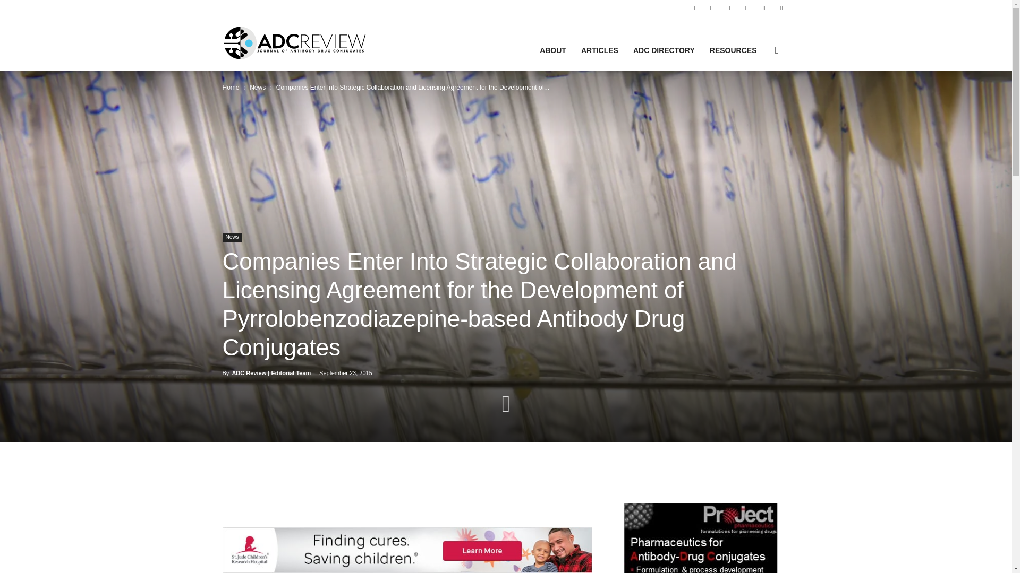 The image size is (1020, 573). I want to click on Linkedin, so click(711, 7).